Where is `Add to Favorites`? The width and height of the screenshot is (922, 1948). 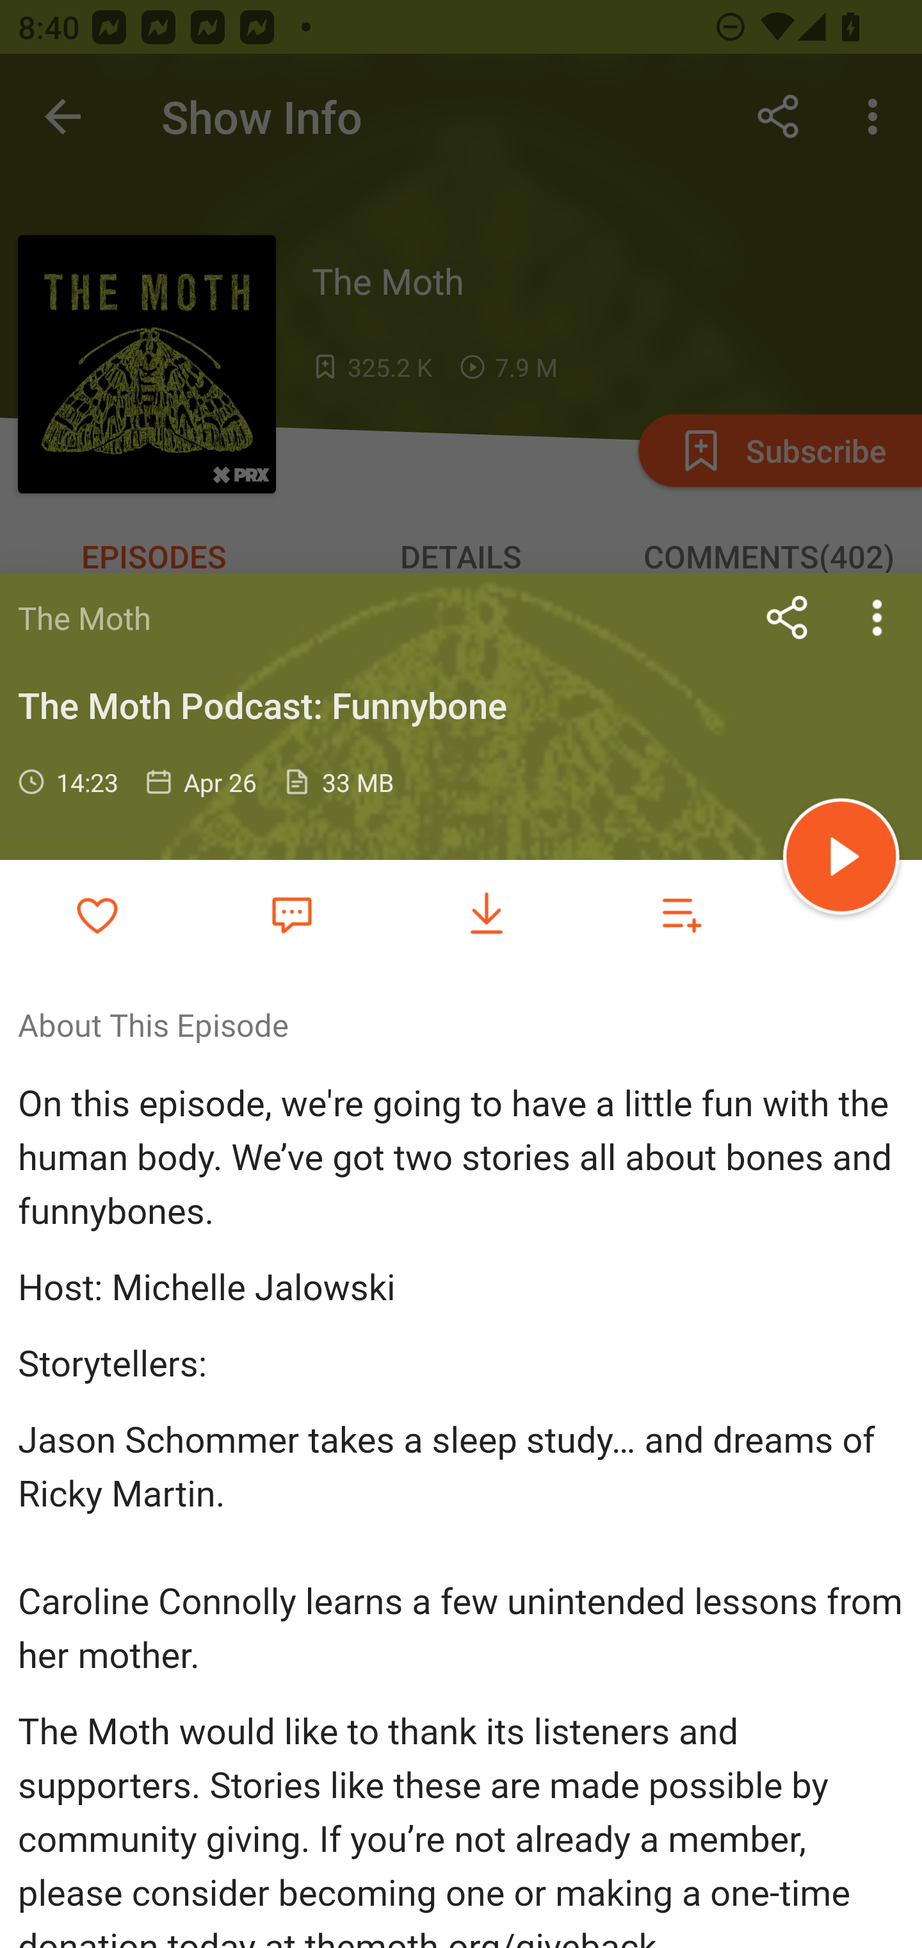 Add to Favorites is located at coordinates (97, 914).